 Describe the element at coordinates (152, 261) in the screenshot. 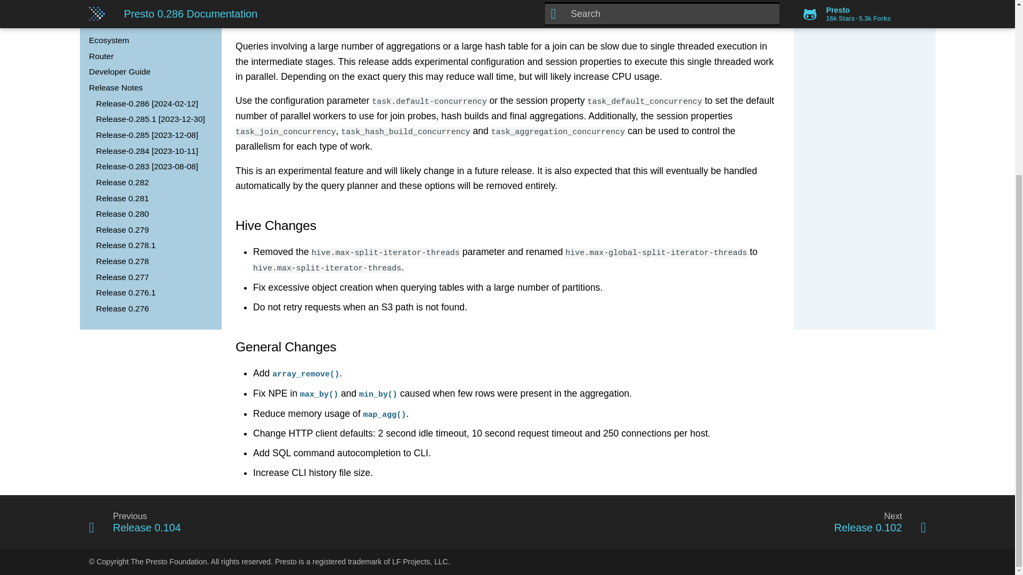

I see `Release 0.278` at that location.